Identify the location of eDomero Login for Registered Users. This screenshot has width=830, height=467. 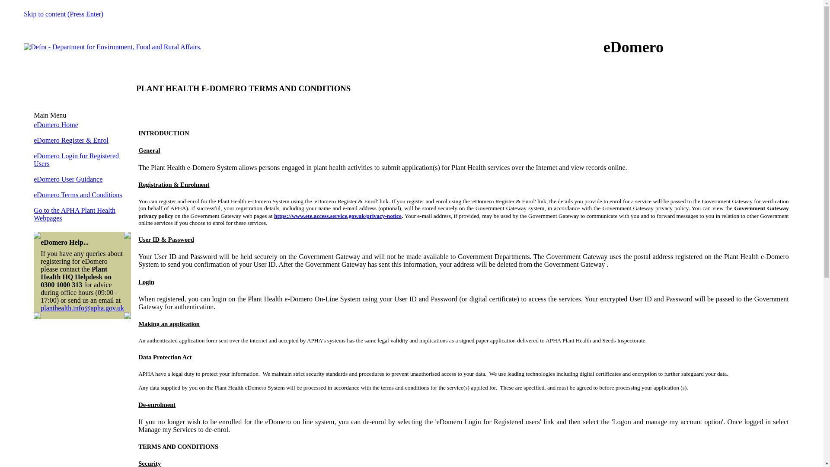
(76, 160).